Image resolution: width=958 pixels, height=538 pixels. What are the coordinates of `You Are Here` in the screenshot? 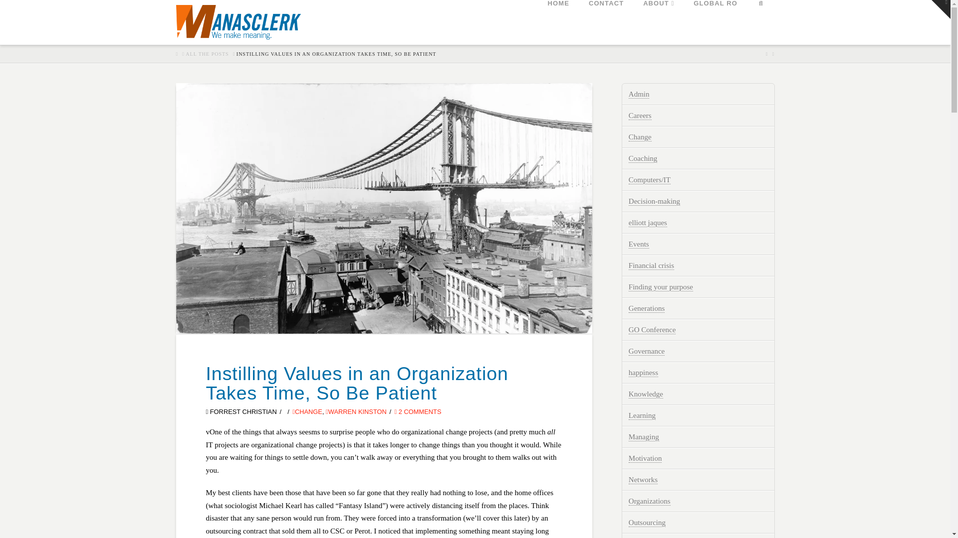 It's located at (336, 54).